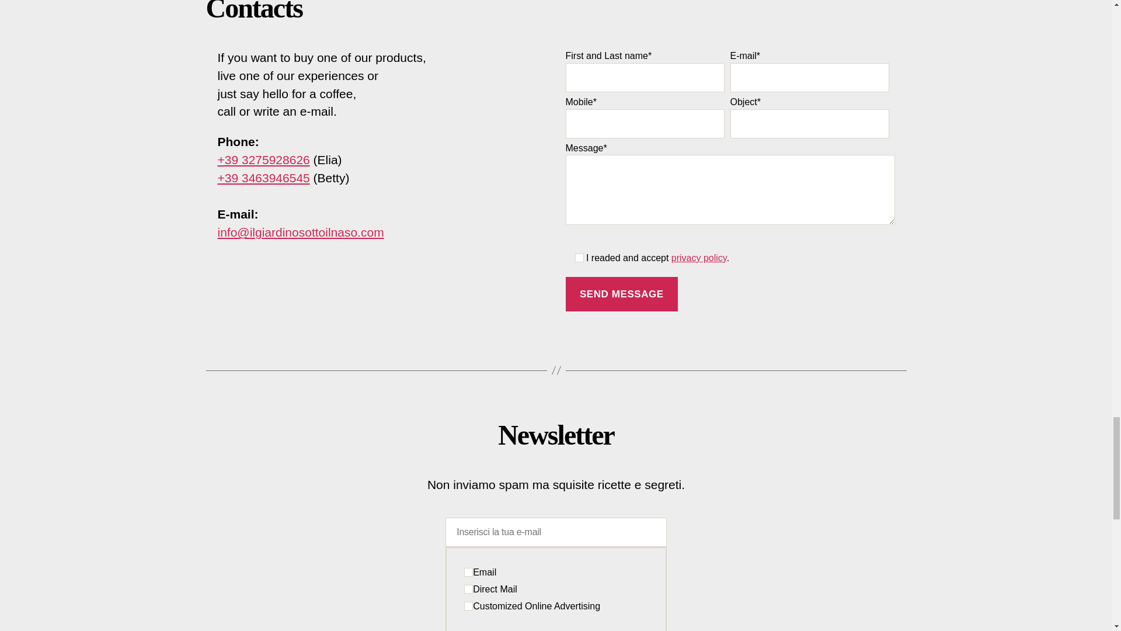  What do you see at coordinates (468, 606) in the screenshot?
I see `Y` at bounding box center [468, 606].